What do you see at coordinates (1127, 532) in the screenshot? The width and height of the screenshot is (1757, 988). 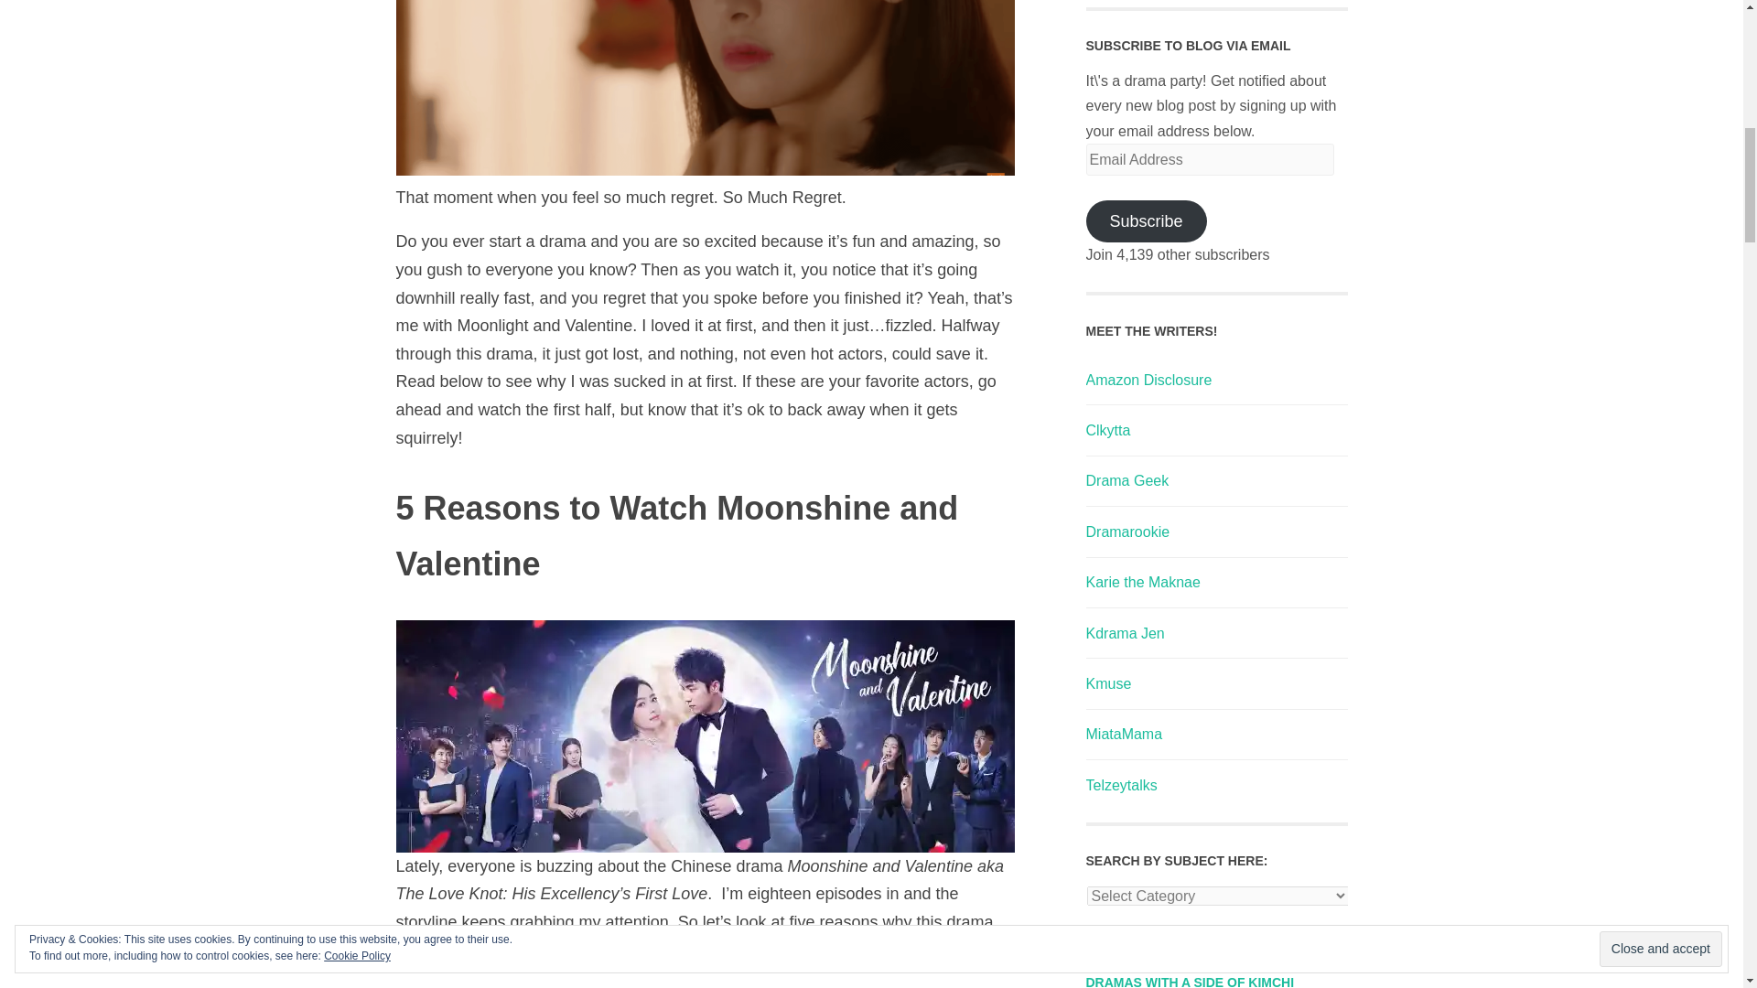 I see `Dramarookie` at bounding box center [1127, 532].